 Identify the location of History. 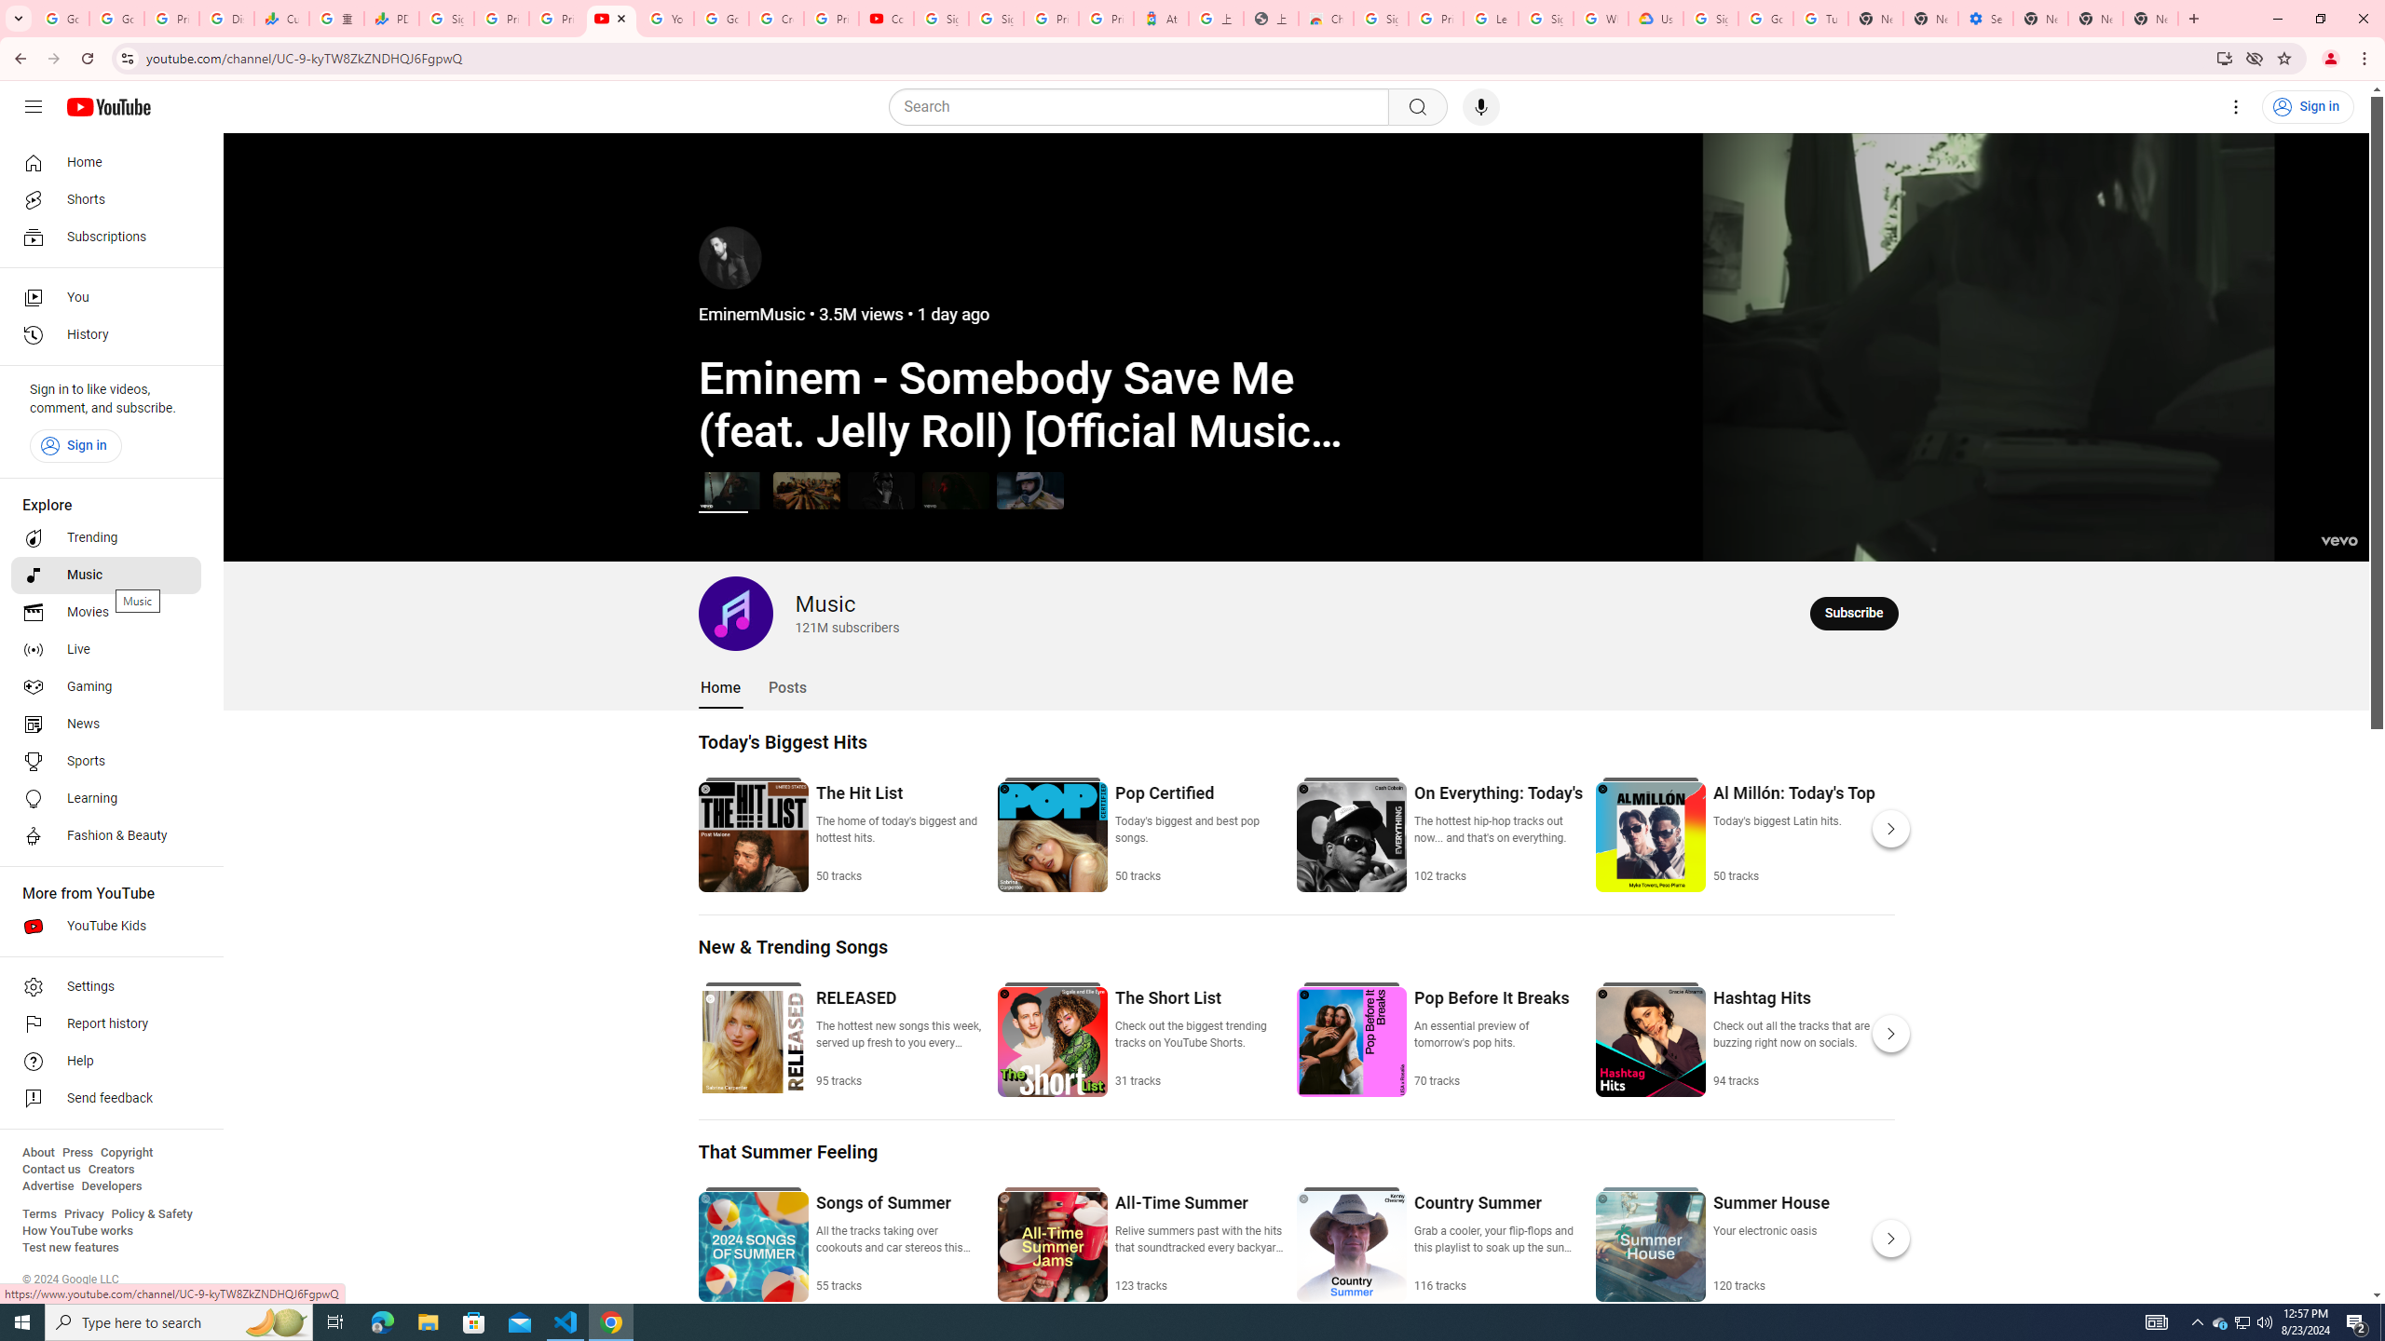
(106, 335).